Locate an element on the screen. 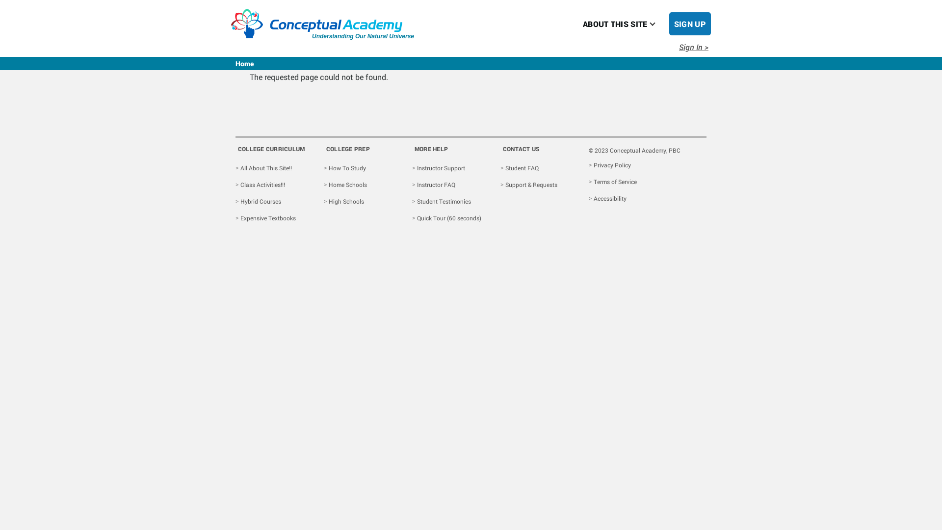 The image size is (942, 530). Student FAQ is located at coordinates (522, 168).